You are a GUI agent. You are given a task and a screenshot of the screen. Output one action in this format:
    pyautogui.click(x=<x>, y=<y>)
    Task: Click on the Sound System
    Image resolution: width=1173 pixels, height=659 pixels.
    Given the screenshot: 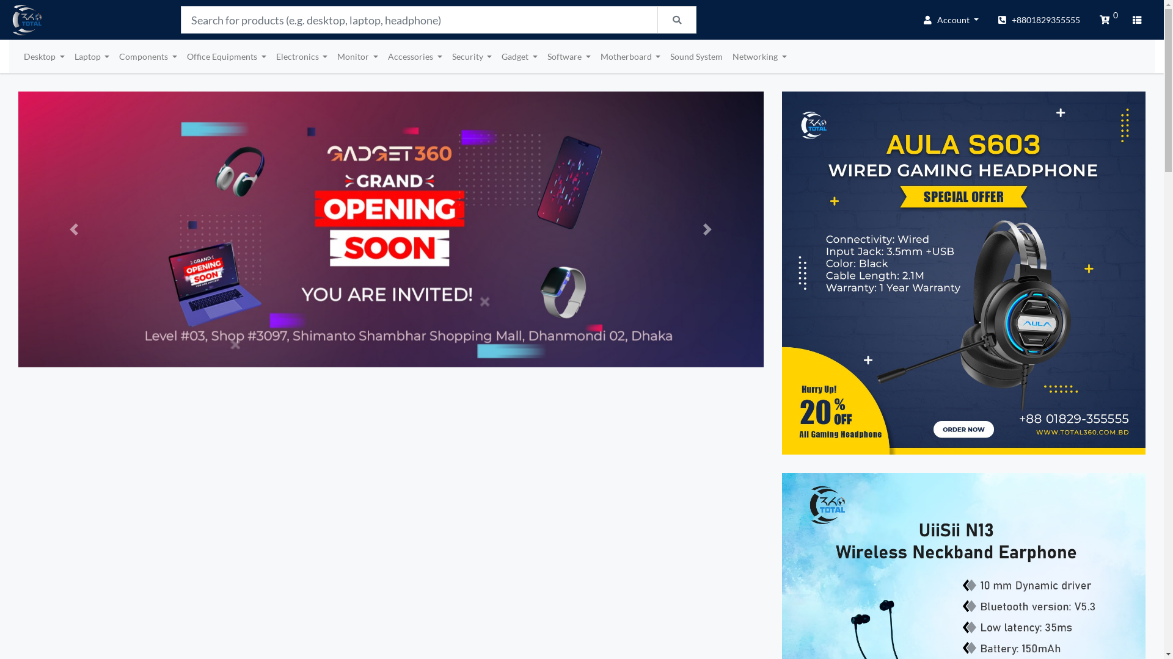 What is the action you would take?
    pyautogui.click(x=696, y=56)
    